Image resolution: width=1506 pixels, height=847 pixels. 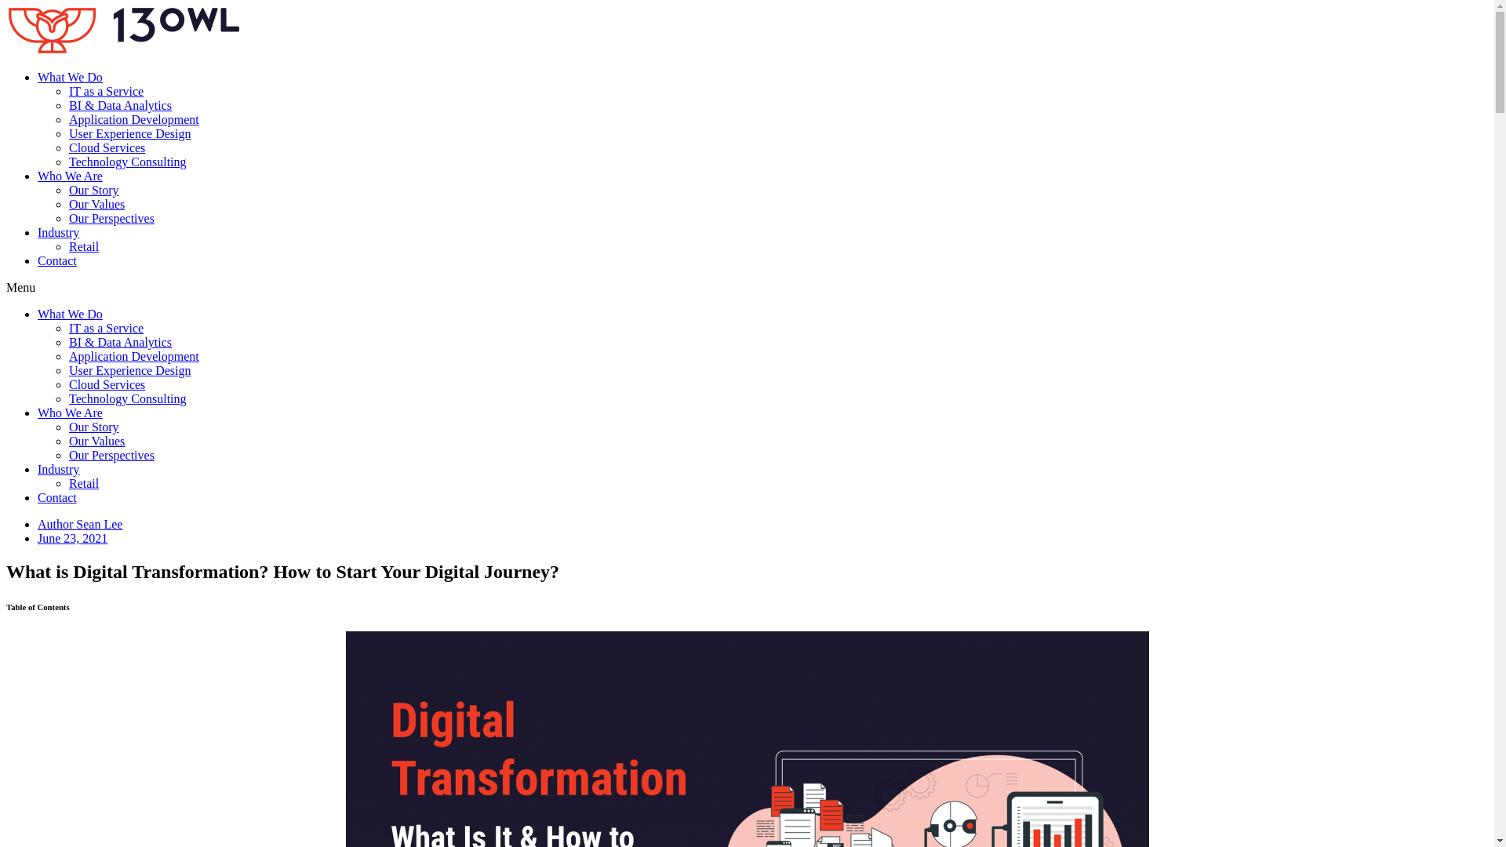 I want to click on Cloud Services, so click(x=107, y=384).